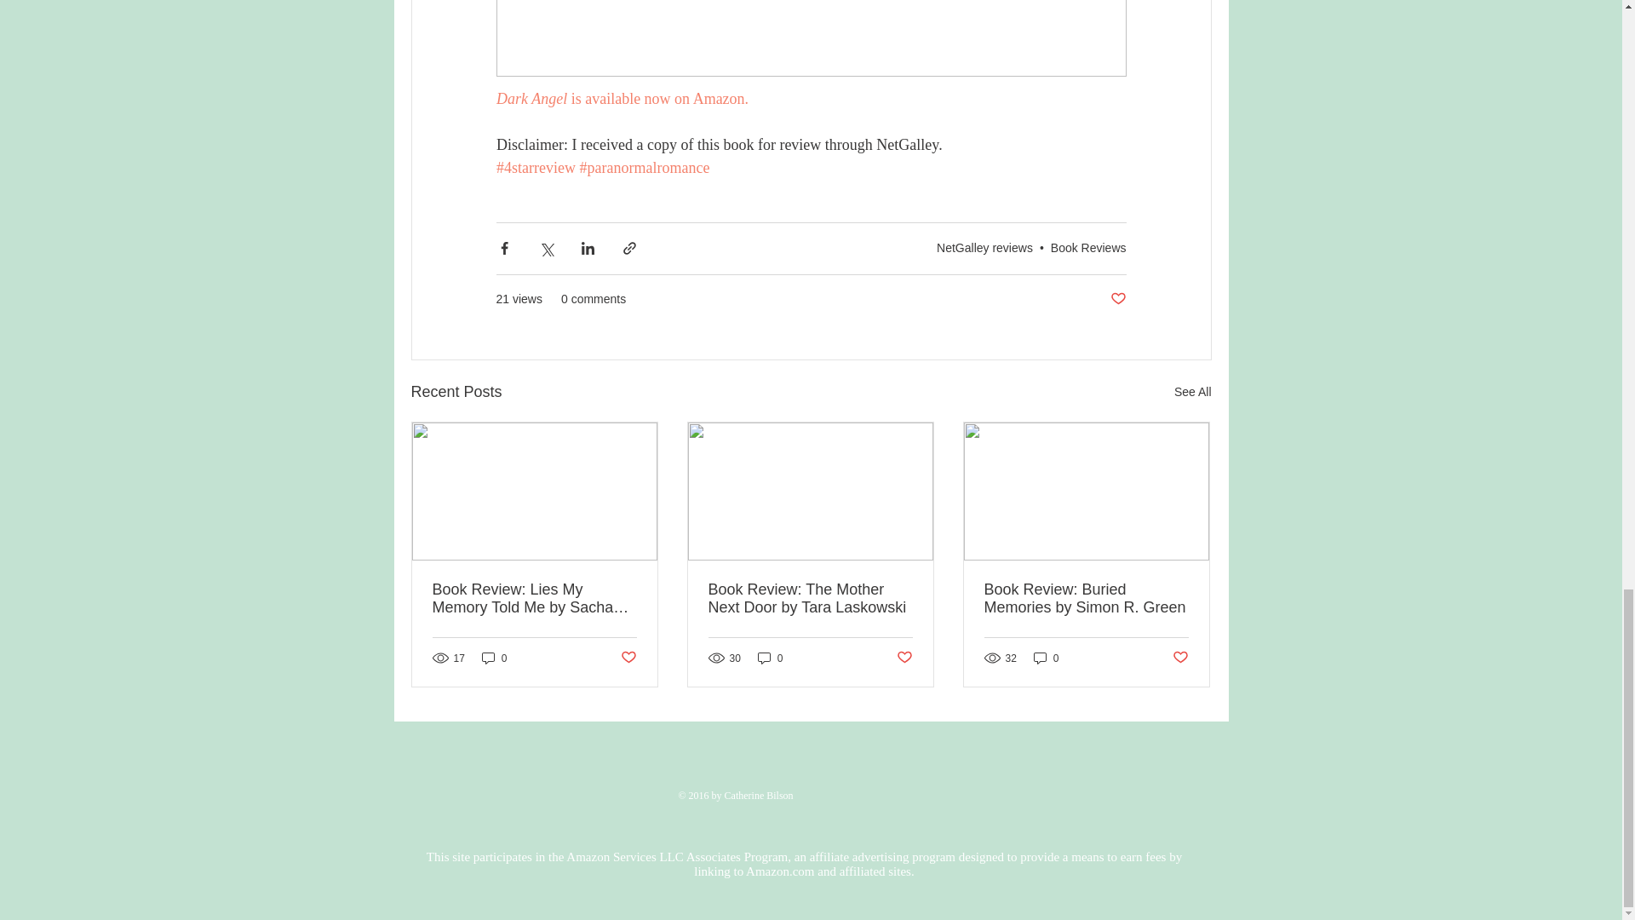 This screenshot has height=920, width=1635. What do you see at coordinates (1088, 247) in the screenshot?
I see `Book Reviews` at bounding box center [1088, 247].